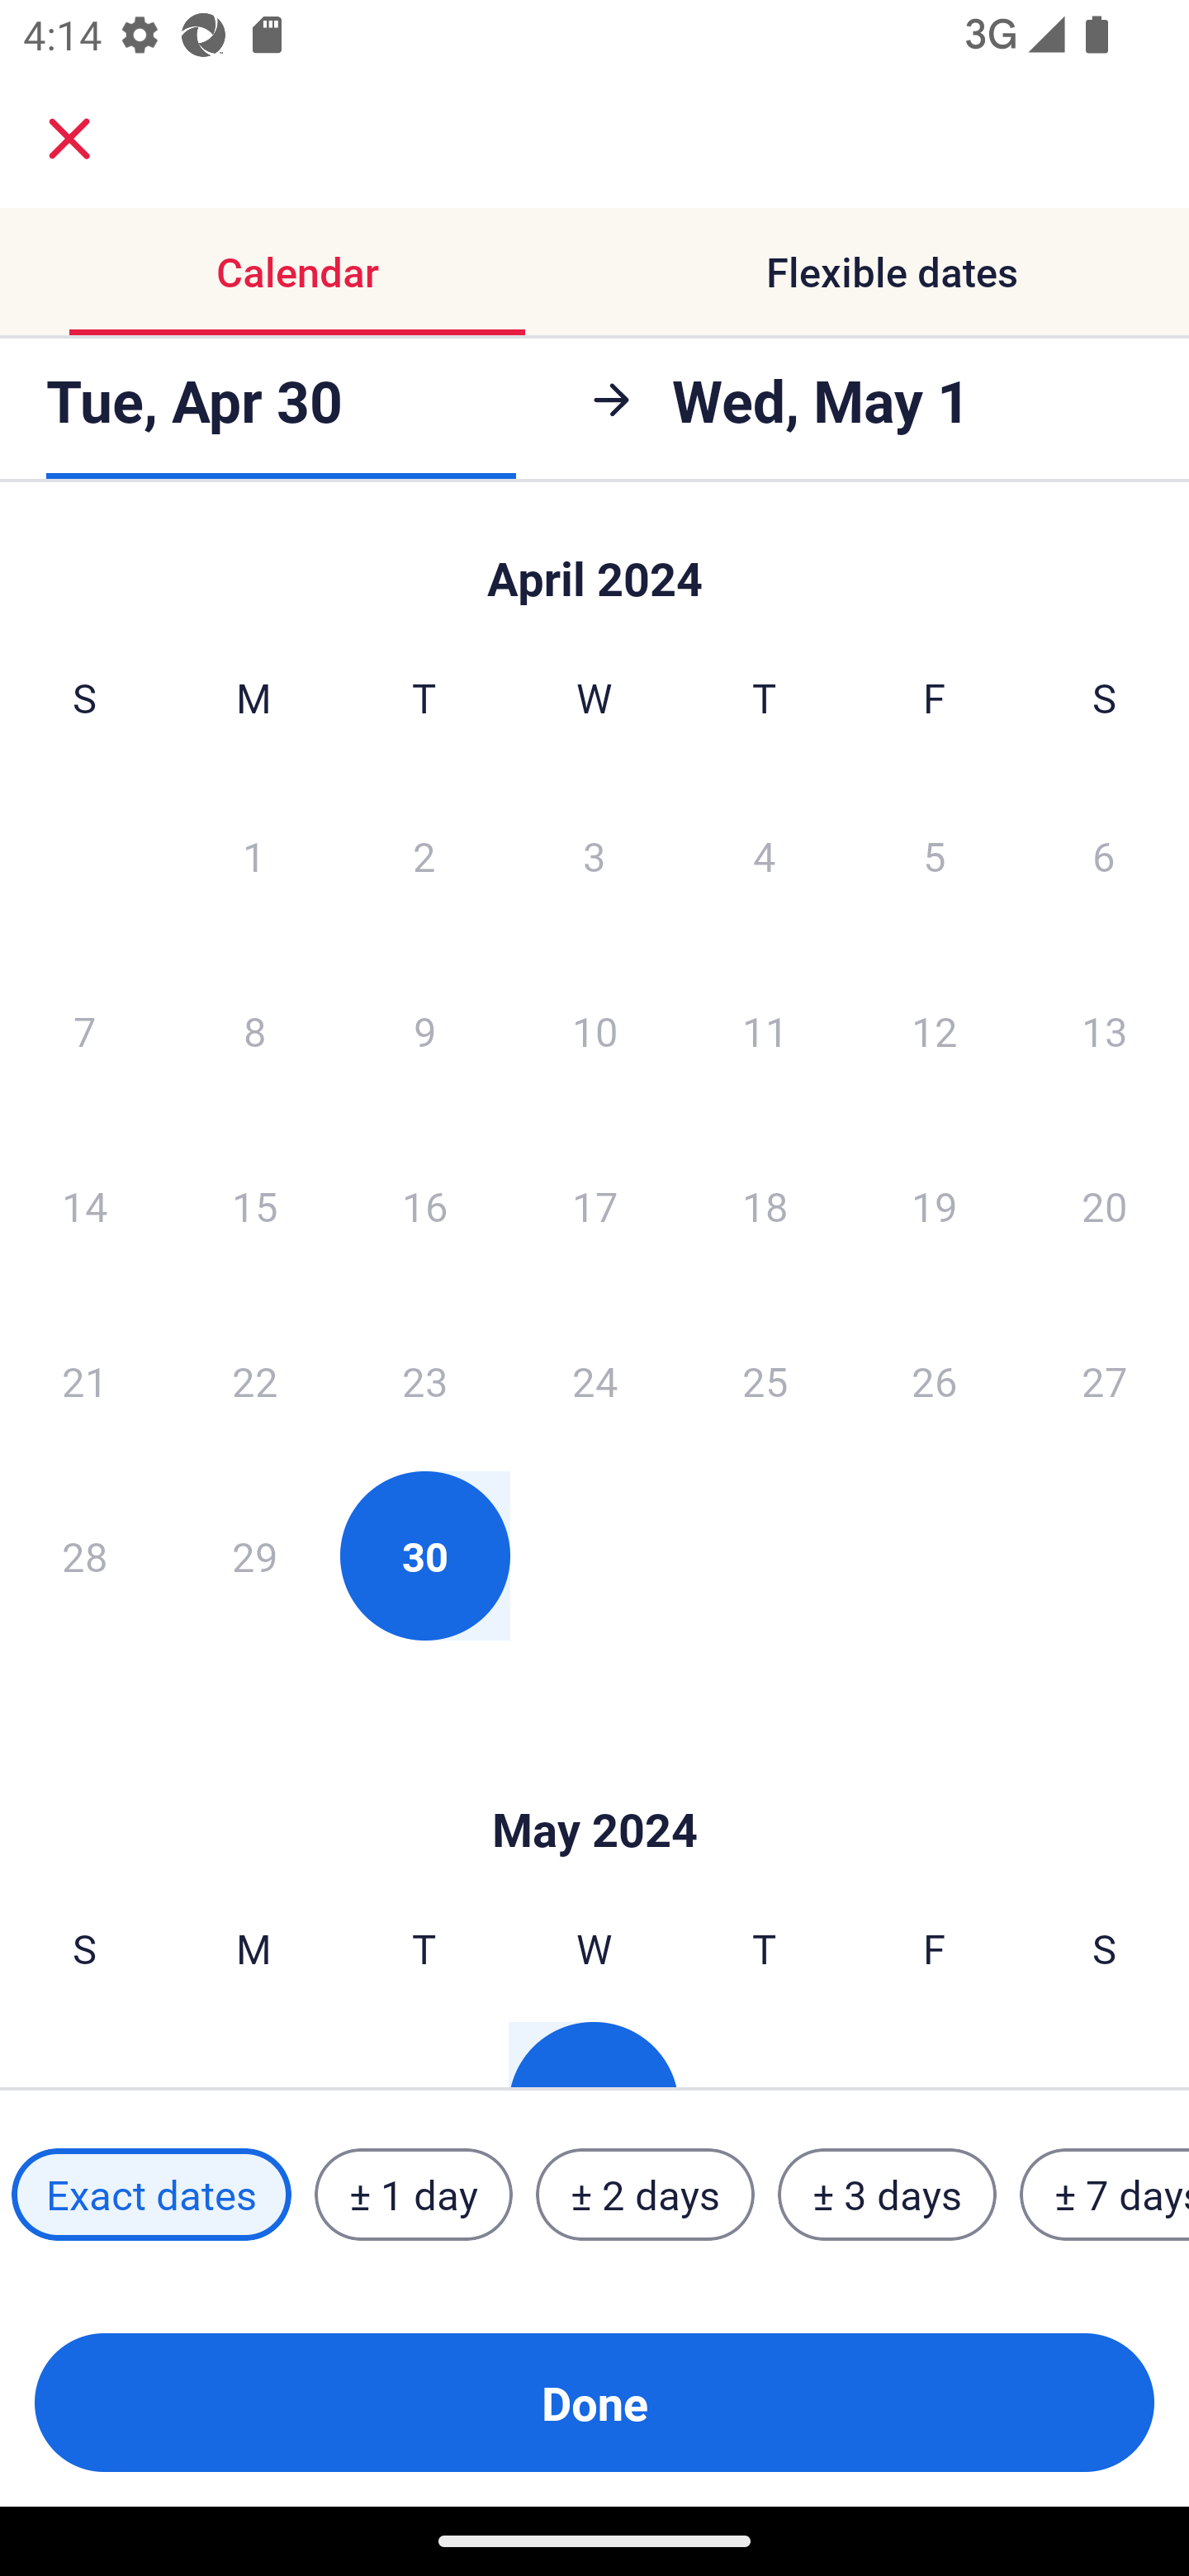 Image resolution: width=1189 pixels, height=2576 pixels. Describe the element at coordinates (253, 855) in the screenshot. I see `1 Monday, April 1, 2024` at that location.